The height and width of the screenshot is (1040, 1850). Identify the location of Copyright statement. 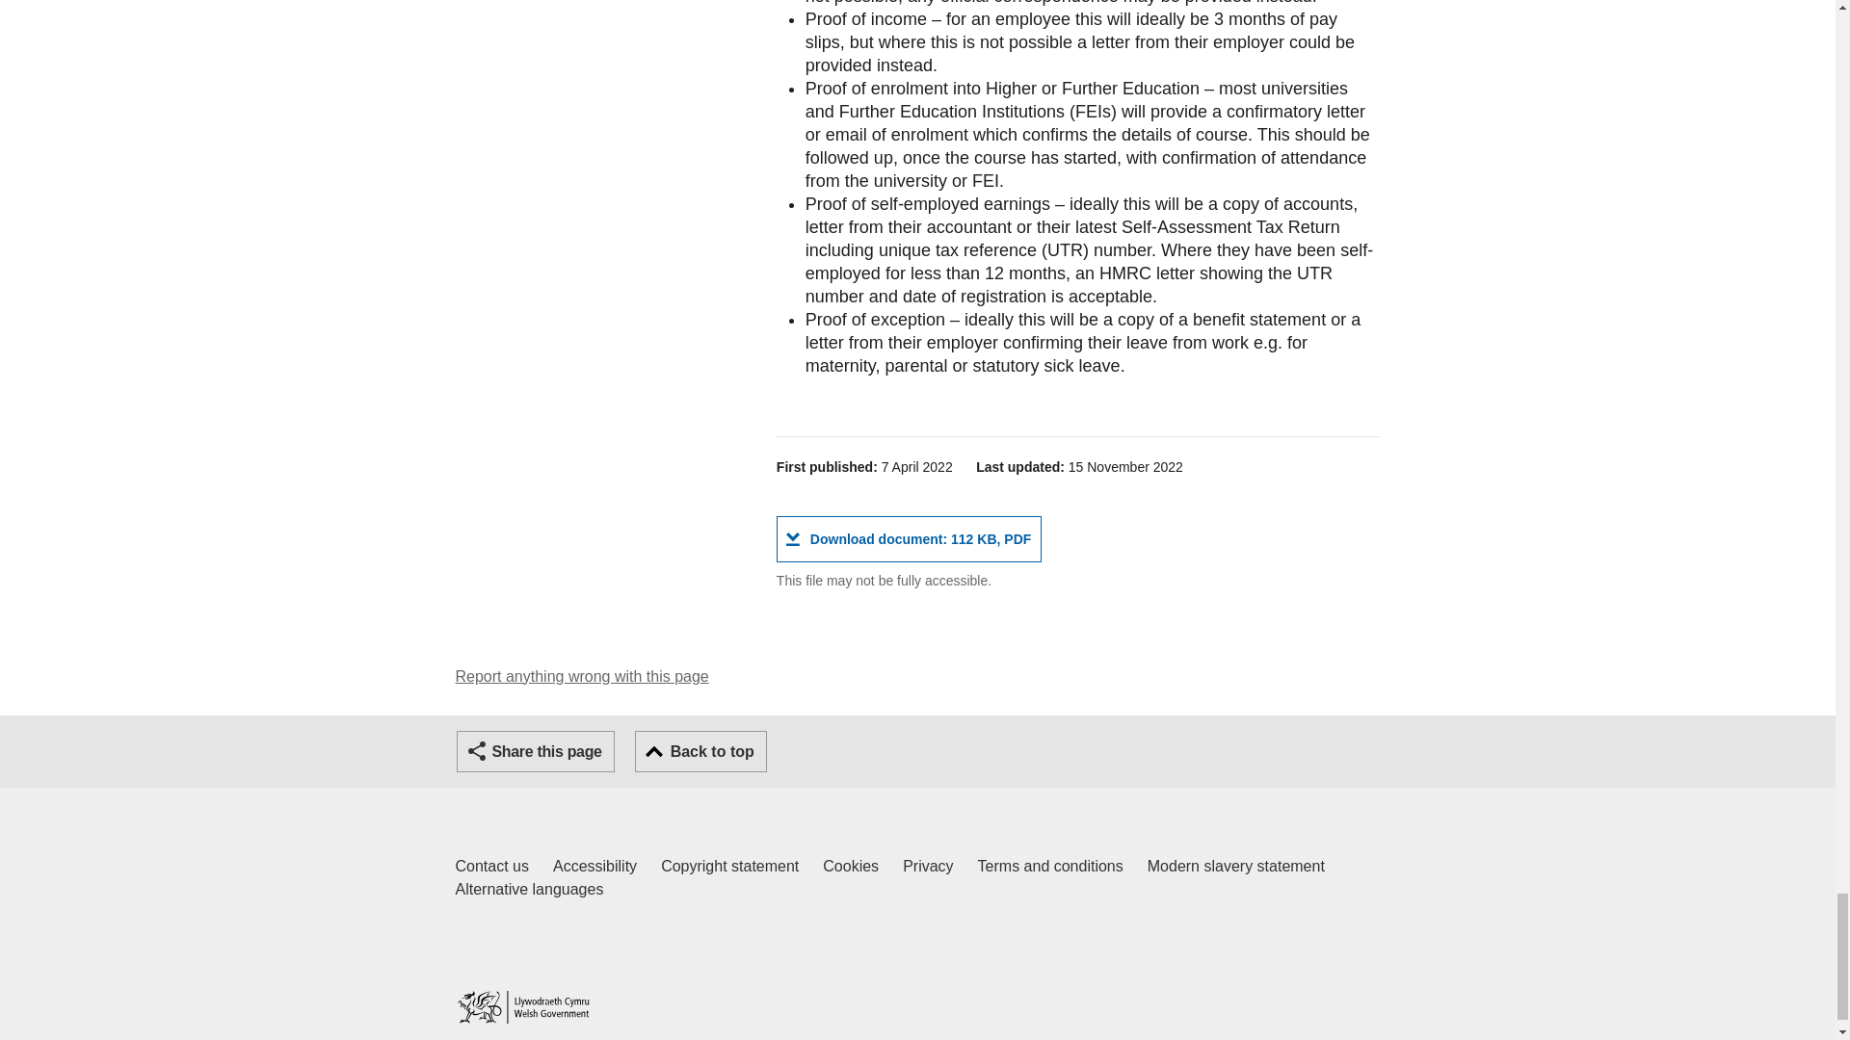
(491, 866).